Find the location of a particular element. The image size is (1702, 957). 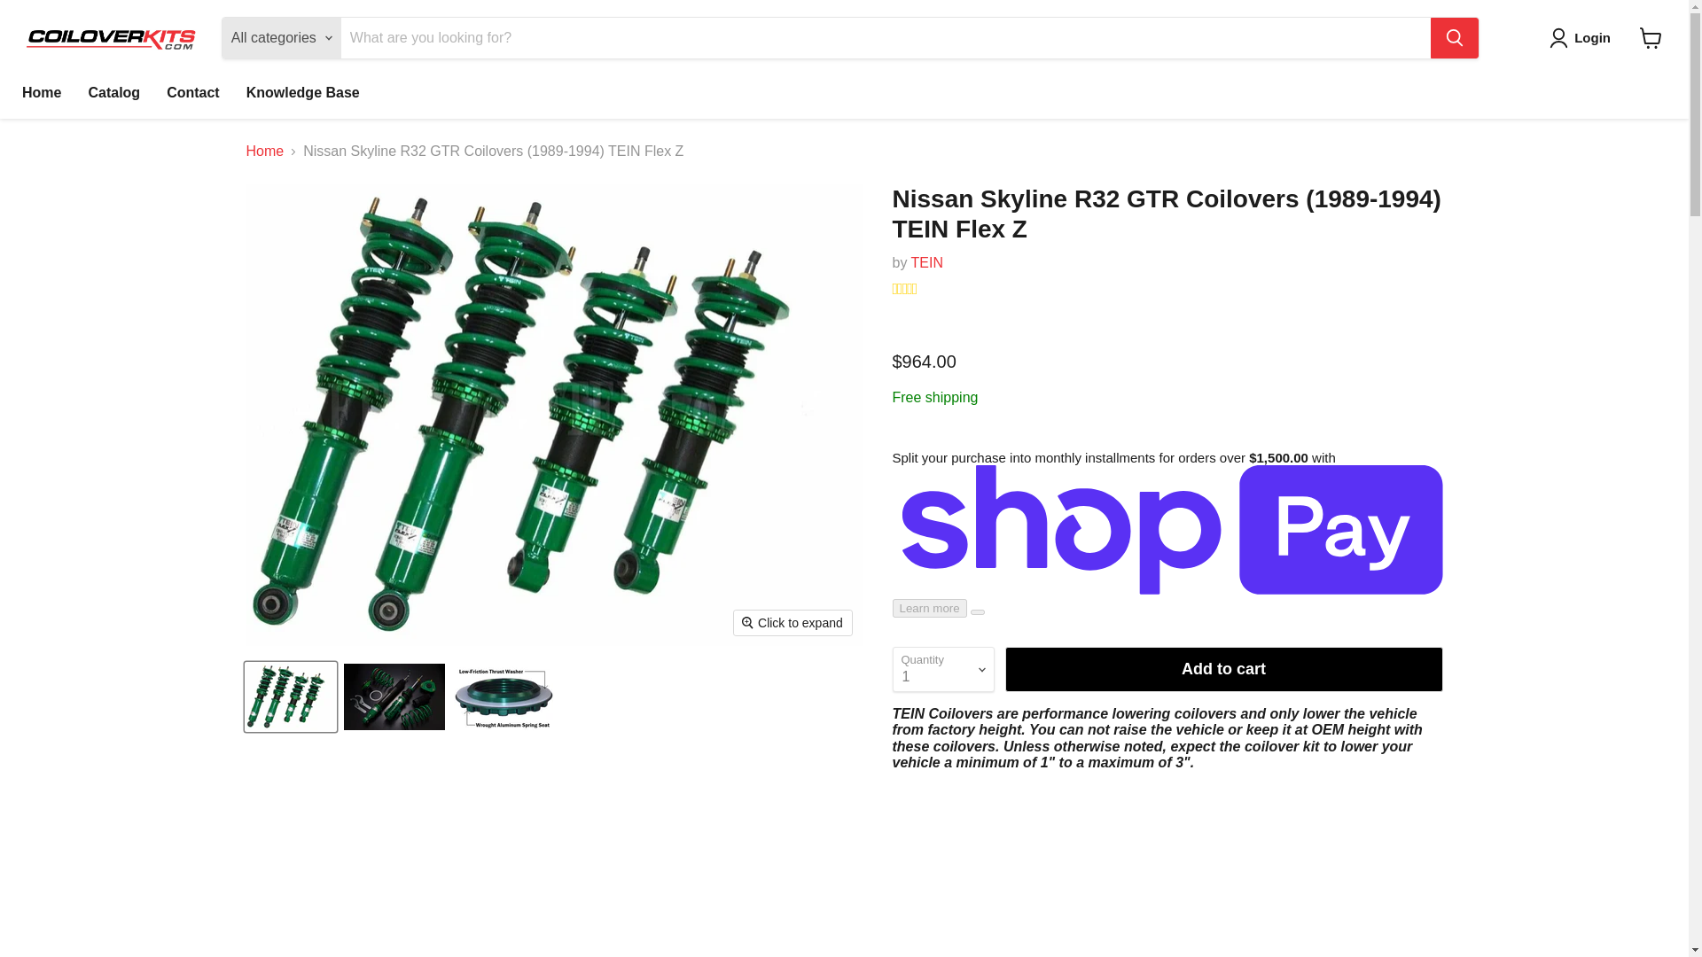

TEIN is located at coordinates (926, 262).